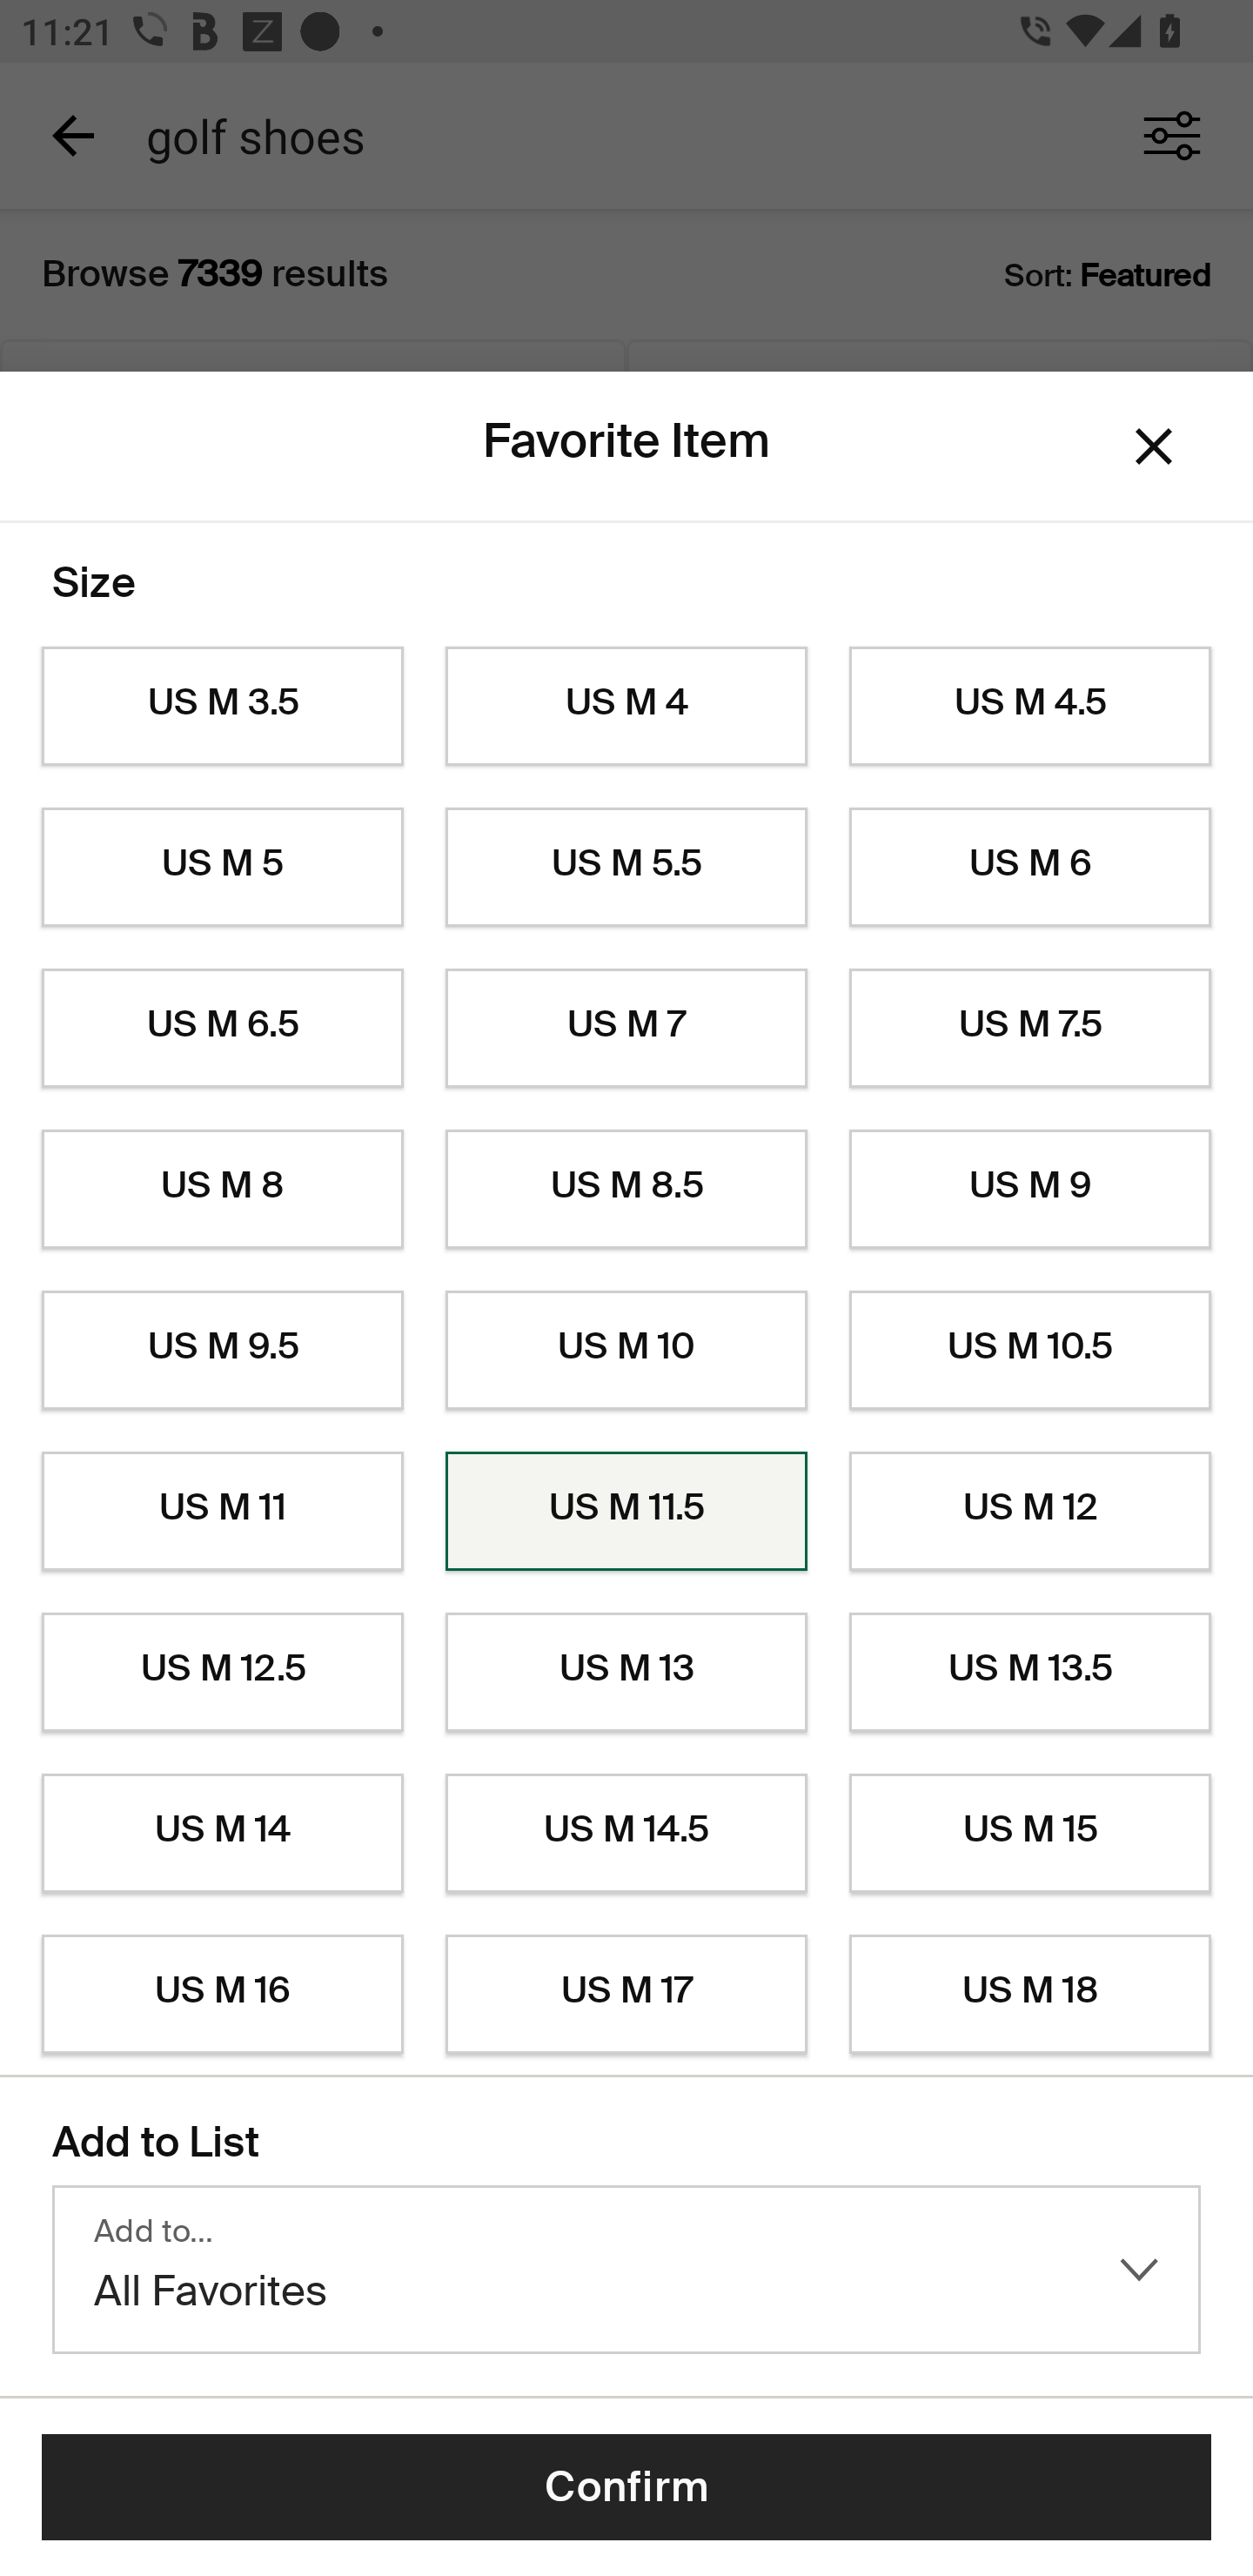 This screenshot has width=1253, height=2576. What do you see at coordinates (1030, 867) in the screenshot?
I see `US M 6` at bounding box center [1030, 867].